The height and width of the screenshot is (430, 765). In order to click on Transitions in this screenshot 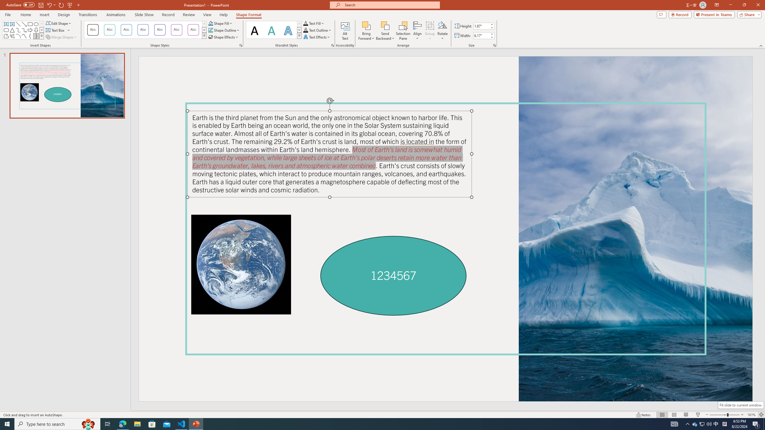, I will do `click(88, 15)`.